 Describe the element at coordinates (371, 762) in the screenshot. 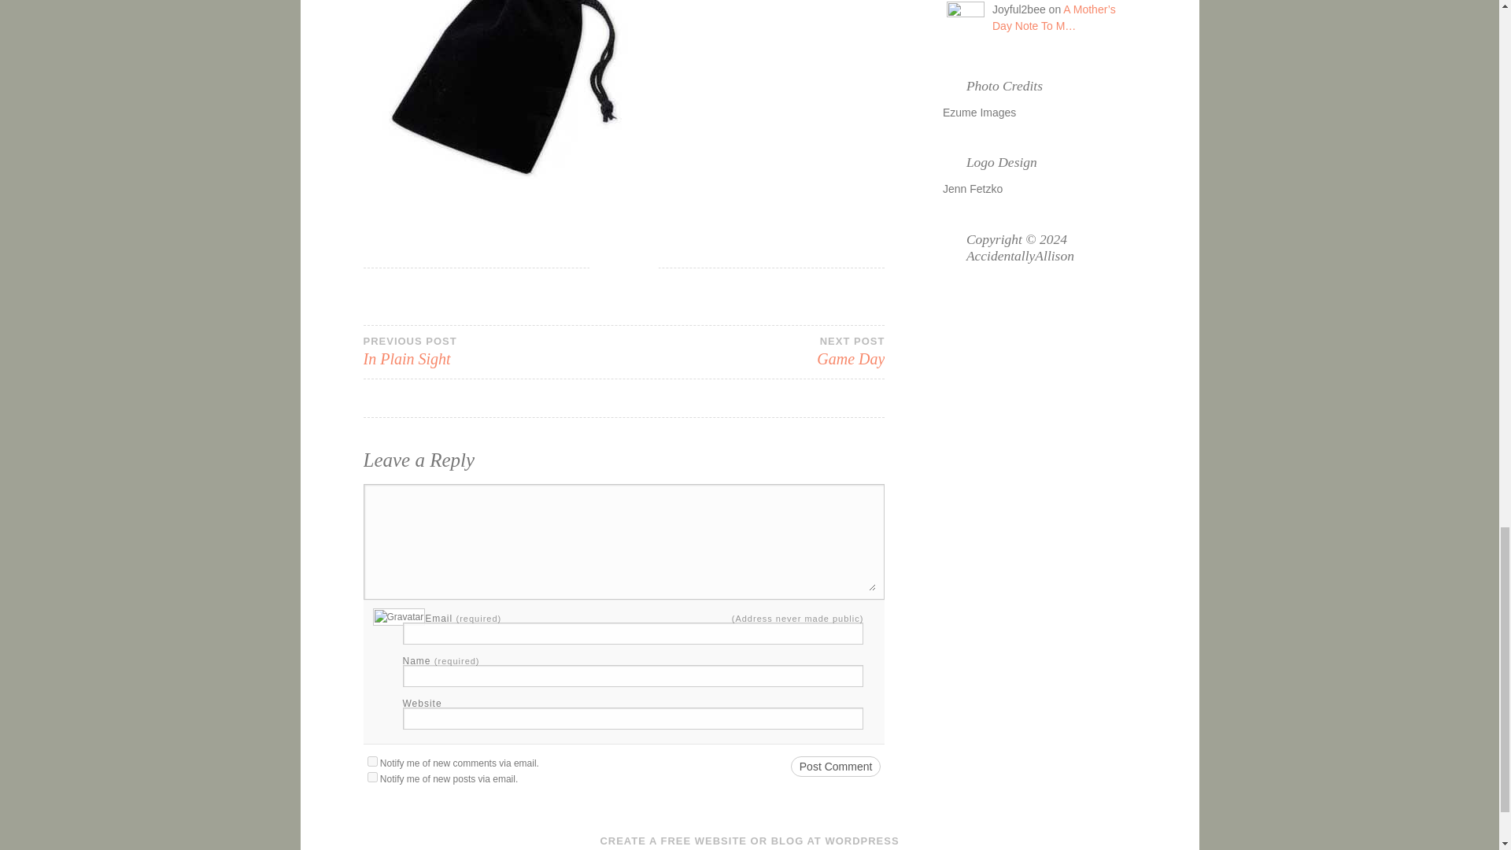

I see `subscribe` at that location.